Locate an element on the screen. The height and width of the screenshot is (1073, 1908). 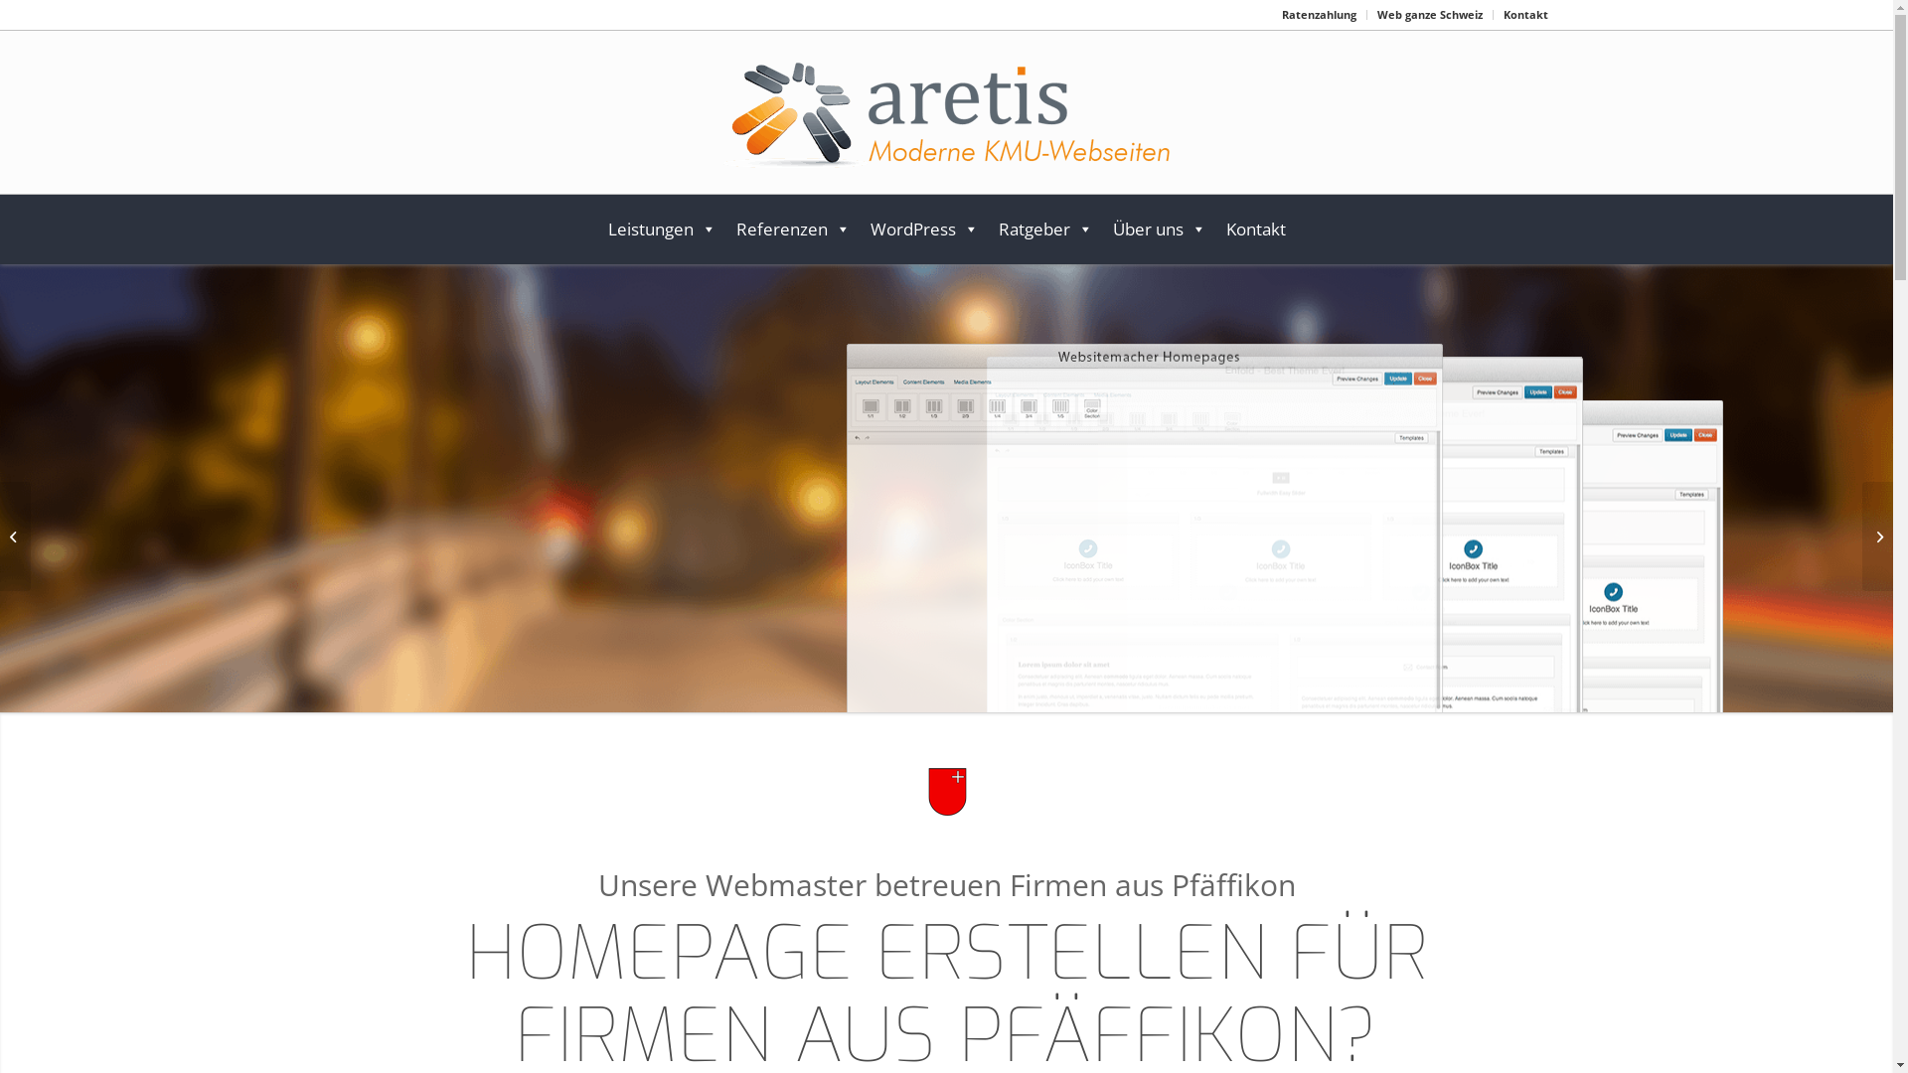
Leistungen is located at coordinates (662, 230).